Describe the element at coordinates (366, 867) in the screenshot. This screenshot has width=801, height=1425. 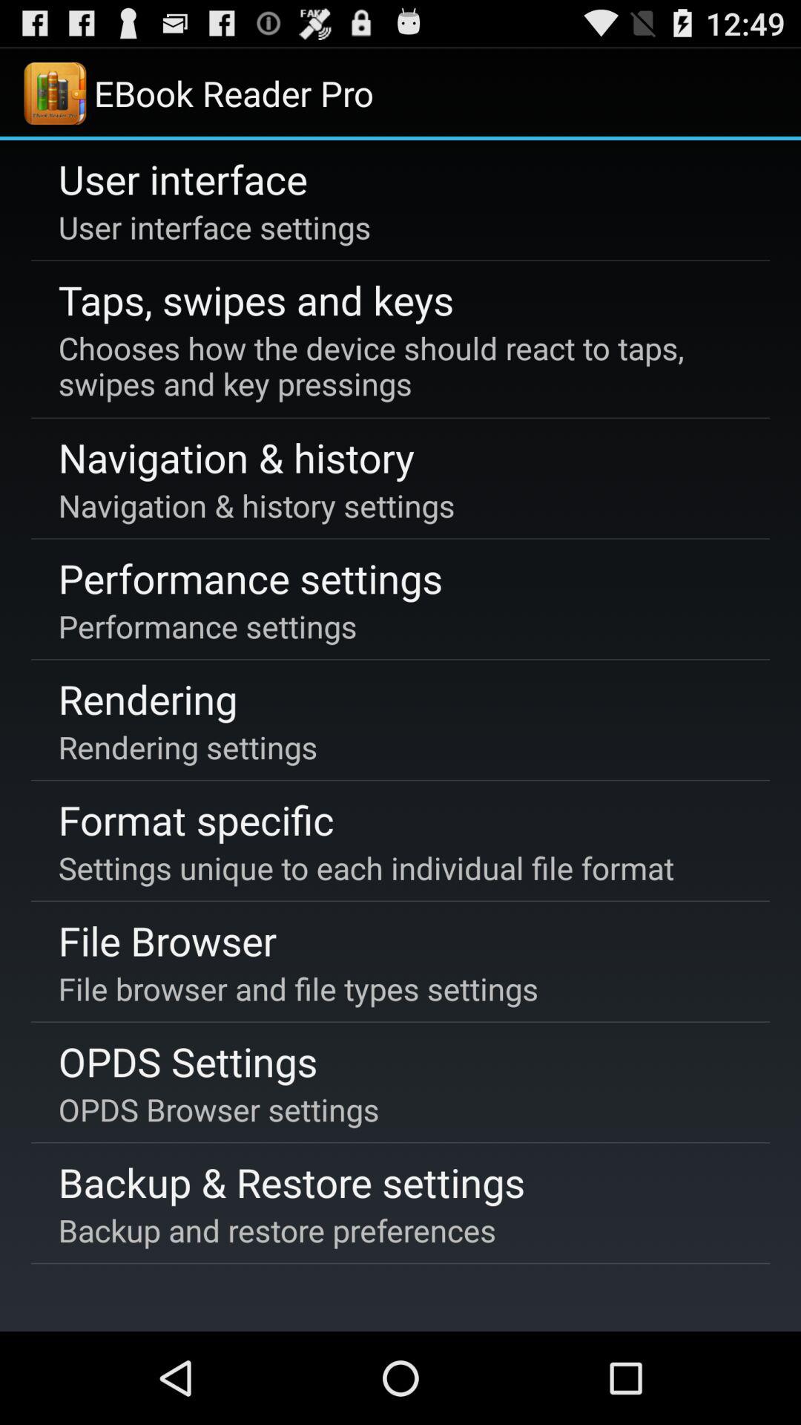
I see `flip to settings unique to app` at that location.